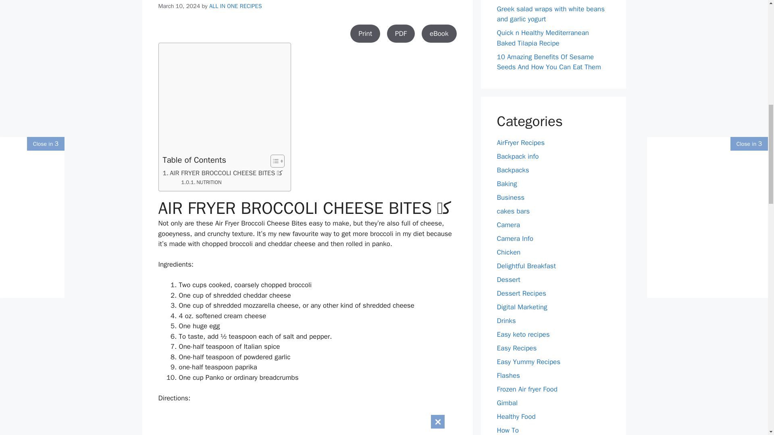 This screenshot has height=435, width=774. What do you see at coordinates (201, 182) in the screenshot?
I see `NUTRITION` at bounding box center [201, 182].